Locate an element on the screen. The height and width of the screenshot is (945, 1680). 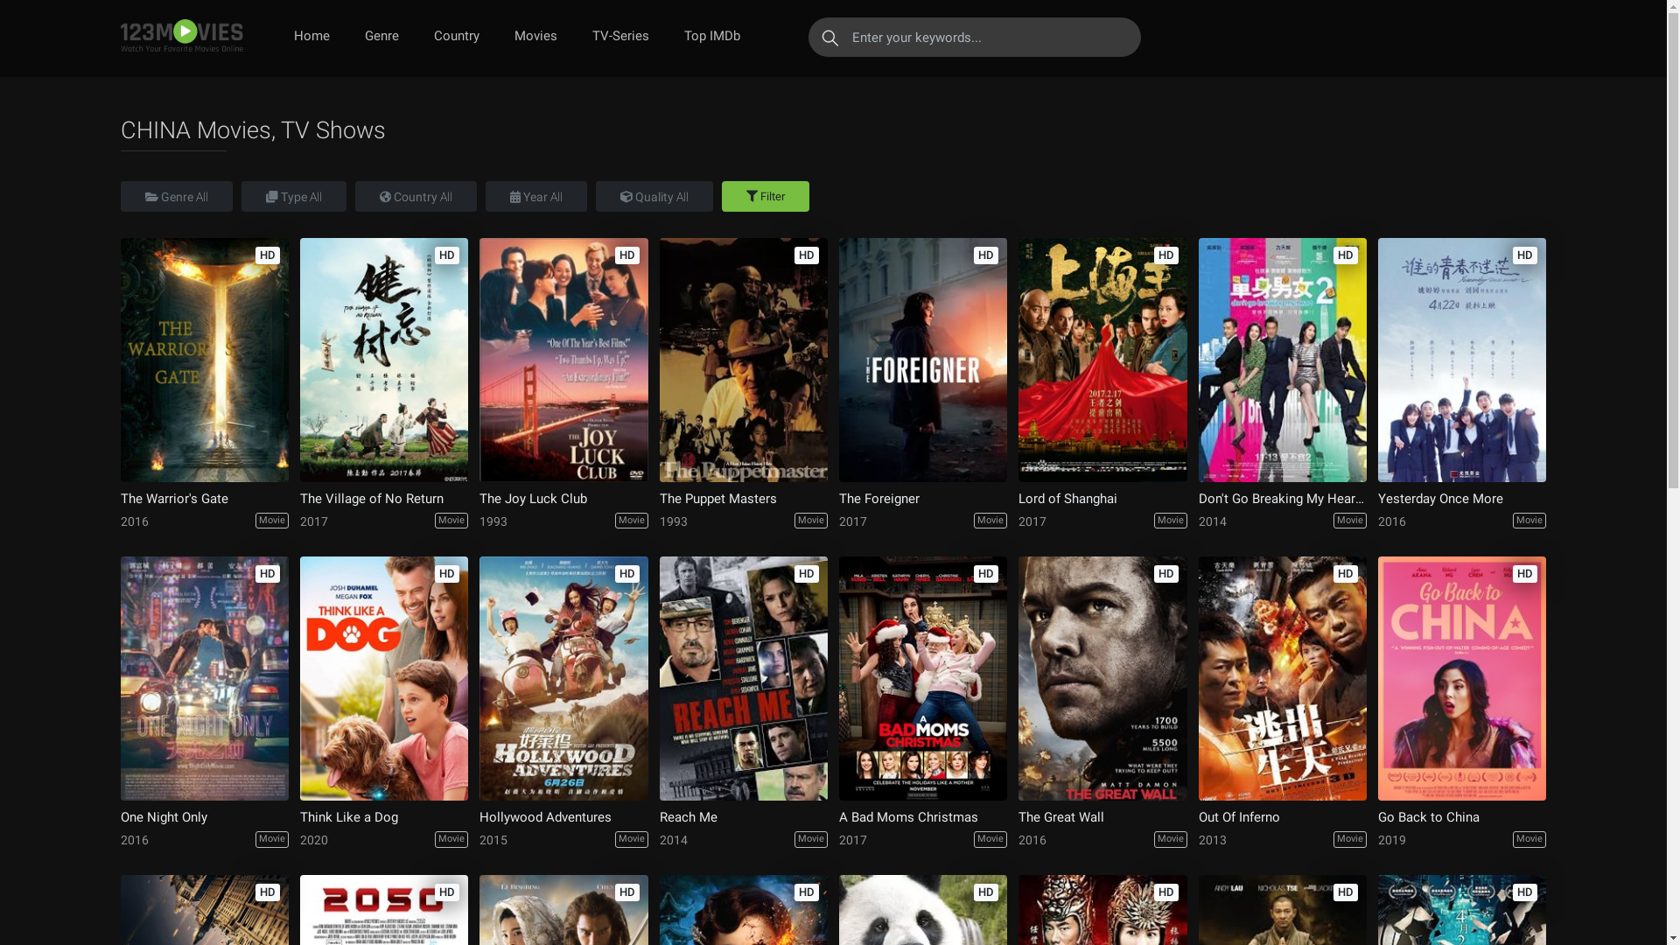
Lord of Shanghai is located at coordinates (1102, 360).